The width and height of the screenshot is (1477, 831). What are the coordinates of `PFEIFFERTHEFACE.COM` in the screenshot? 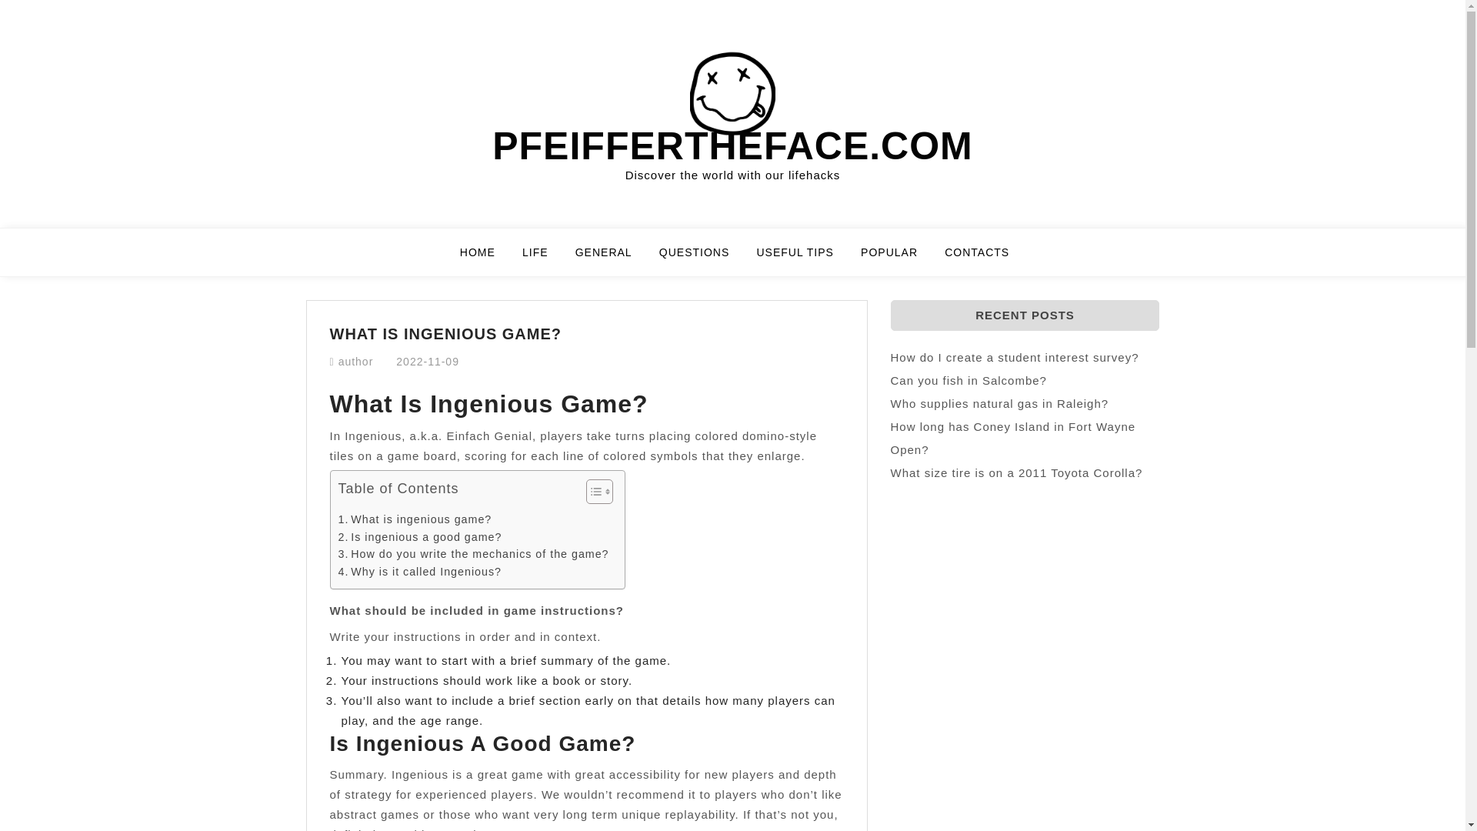 It's located at (732, 146).